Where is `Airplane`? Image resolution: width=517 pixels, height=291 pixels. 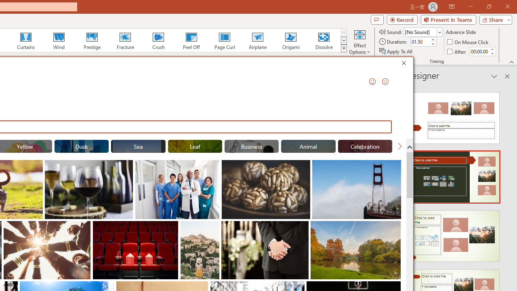 Airplane is located at coordinates (257, 40).